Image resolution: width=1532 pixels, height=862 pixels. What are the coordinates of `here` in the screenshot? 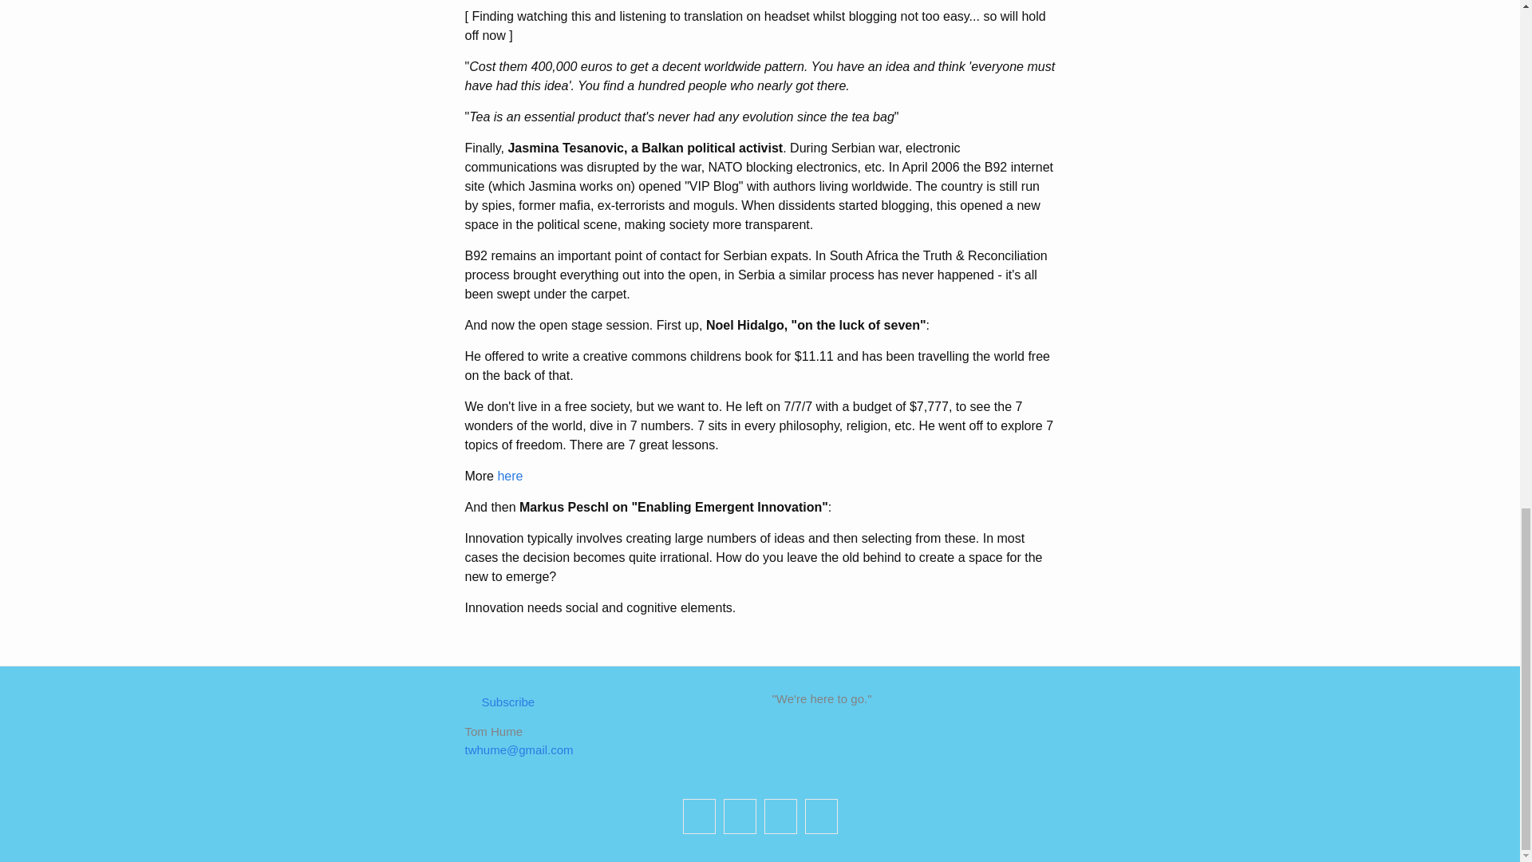 It's located at (509, 476).